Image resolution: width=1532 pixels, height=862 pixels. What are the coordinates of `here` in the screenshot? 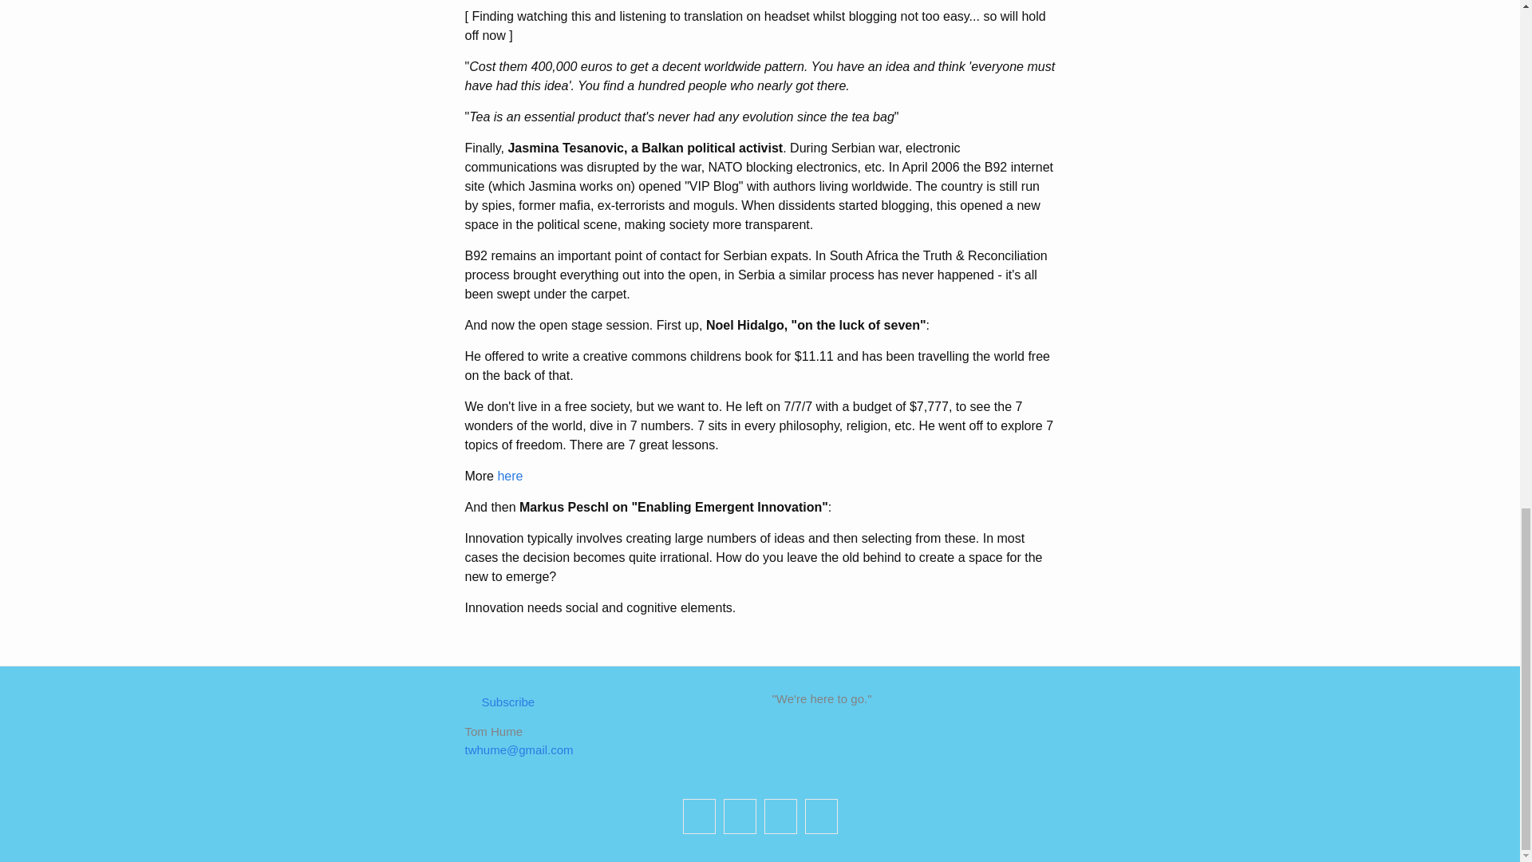 It's located at (509, 476).